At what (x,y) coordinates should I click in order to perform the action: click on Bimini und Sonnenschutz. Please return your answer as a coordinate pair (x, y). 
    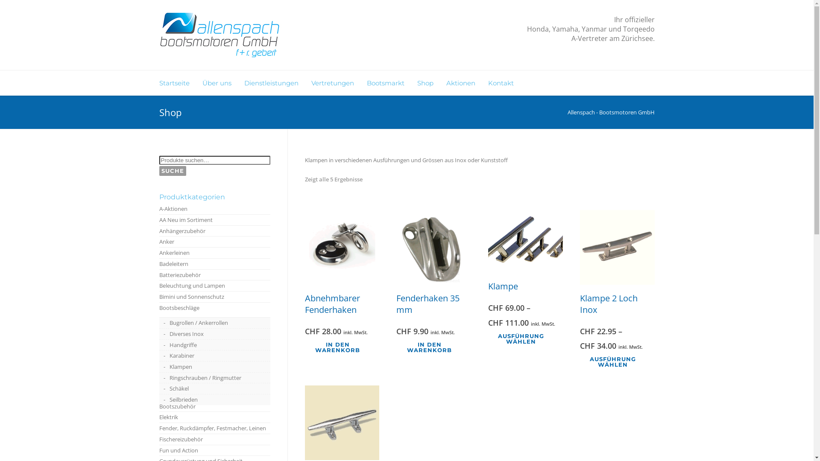
    Looking at the image, I should click on (214, 297).